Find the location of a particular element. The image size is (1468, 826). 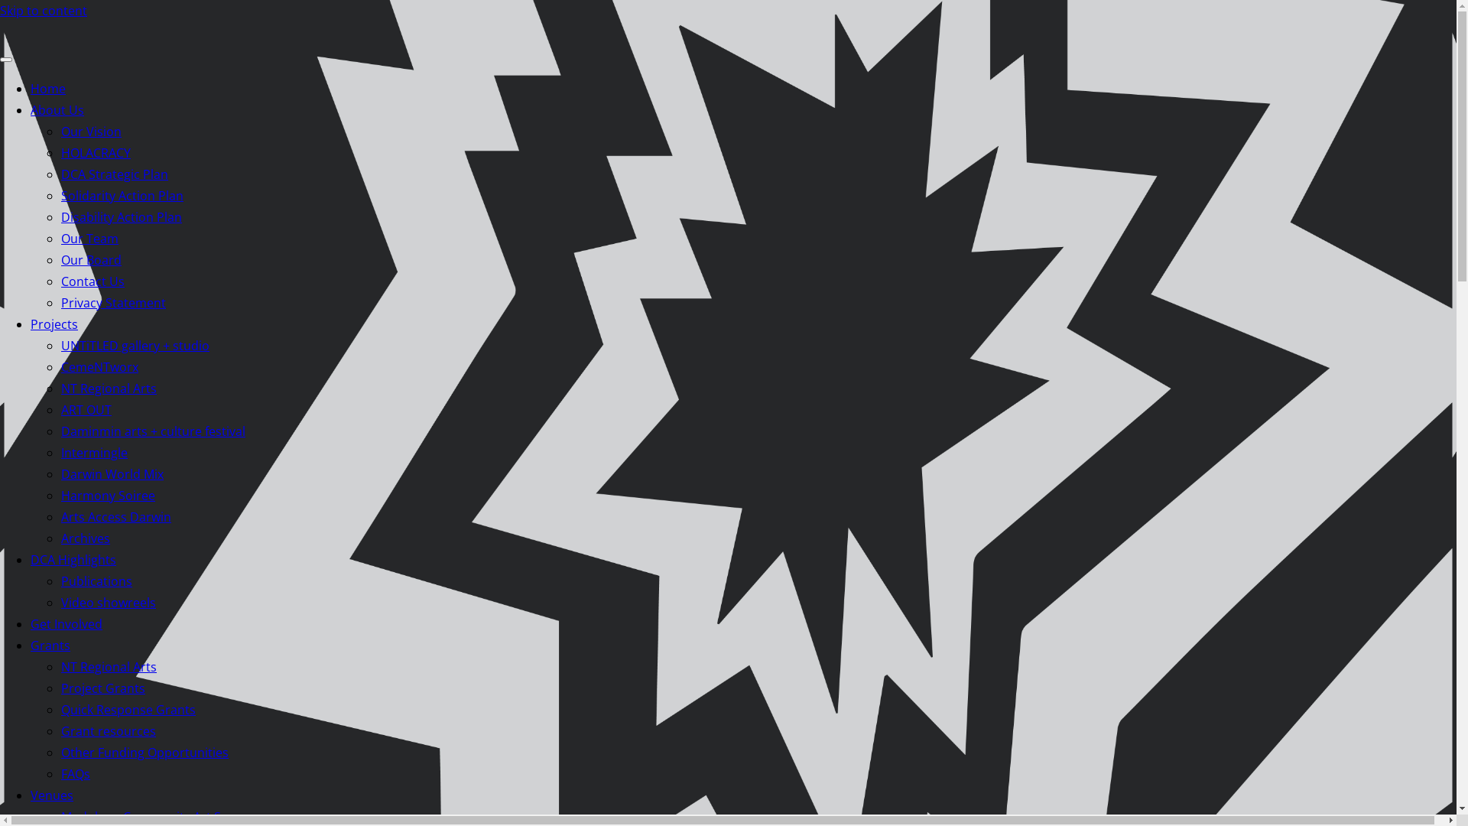

Get Involved is located at coordinates (67, 624).